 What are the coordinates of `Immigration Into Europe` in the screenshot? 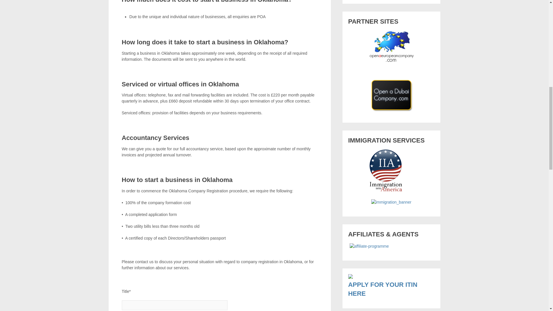 It's located at (391, 202).